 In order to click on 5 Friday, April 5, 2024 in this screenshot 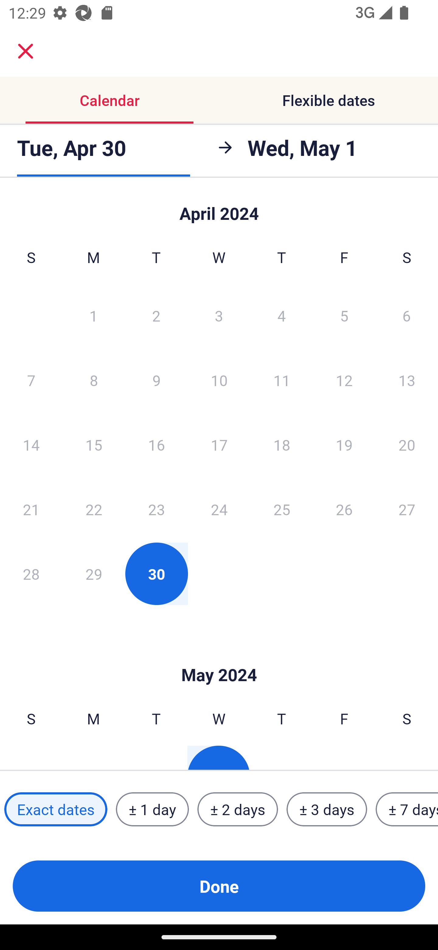, I will do `click(344, 315)`.